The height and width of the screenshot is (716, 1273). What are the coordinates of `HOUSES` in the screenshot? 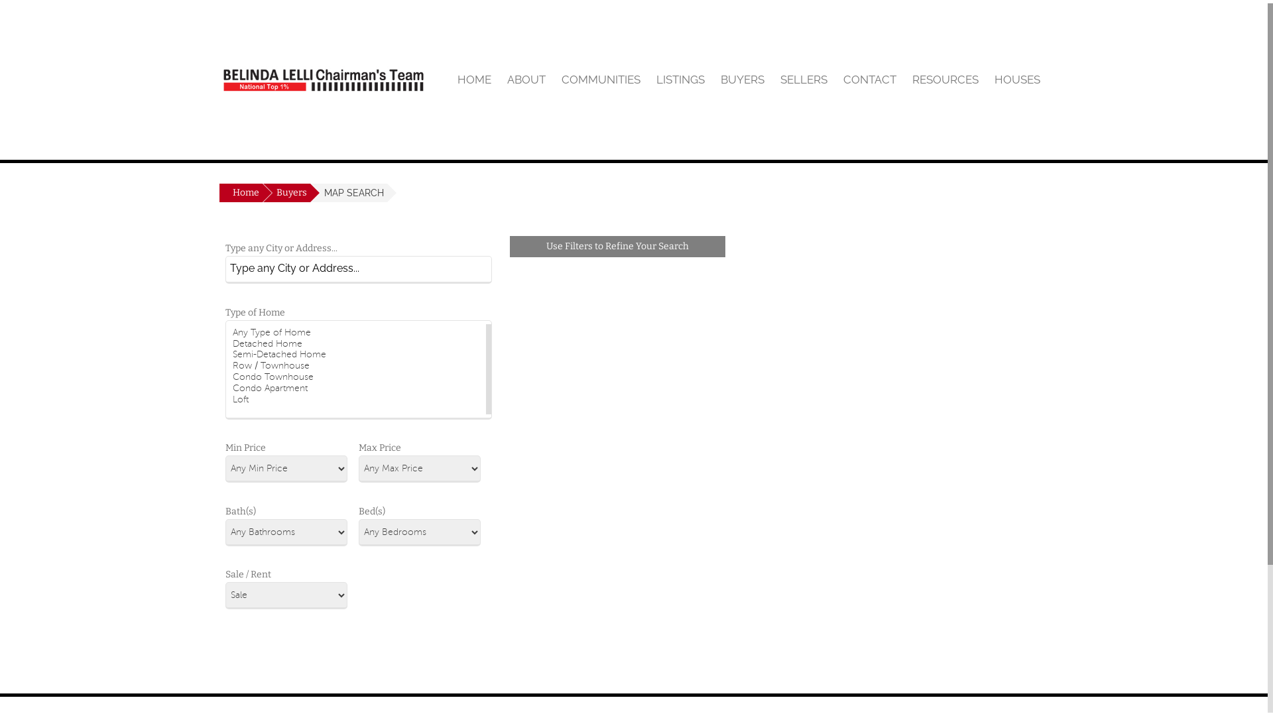 It's located at (1017, 80).